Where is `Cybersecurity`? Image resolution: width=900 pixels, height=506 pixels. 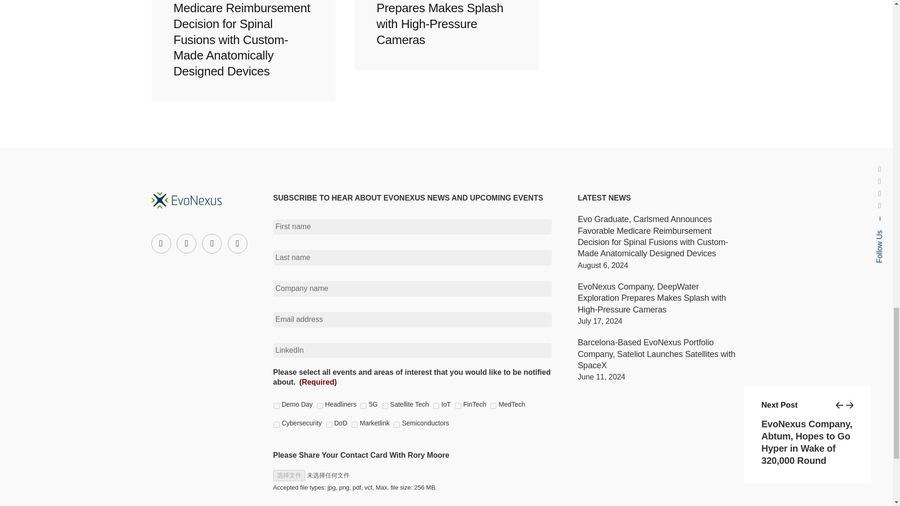 Cybersecurity is located at coordinates (277, 424).